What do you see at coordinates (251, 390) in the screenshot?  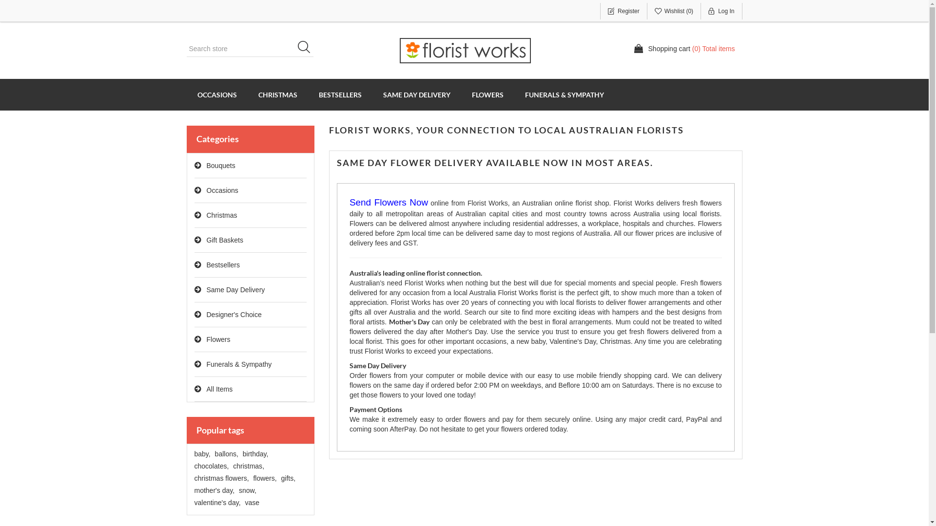 I see `All Items` at bounding box center [251, 390].